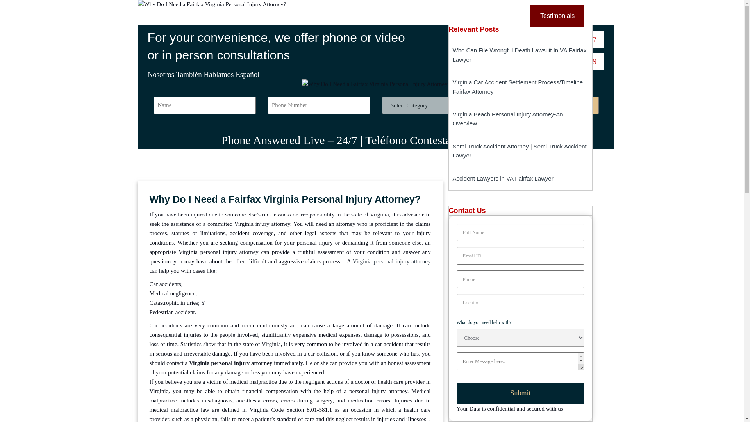  Describe the element at coordinates (520, 393) in the screenshot. I see `Submit` at that location.